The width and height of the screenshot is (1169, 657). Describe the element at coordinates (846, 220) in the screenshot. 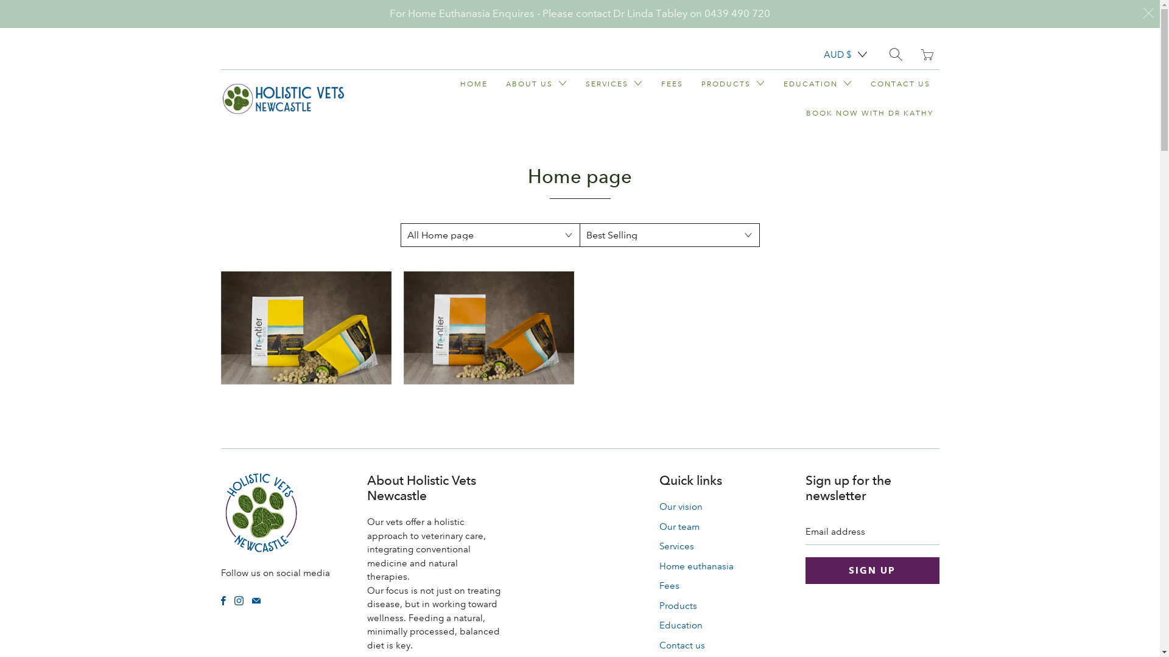

I see `AUD` at that location.